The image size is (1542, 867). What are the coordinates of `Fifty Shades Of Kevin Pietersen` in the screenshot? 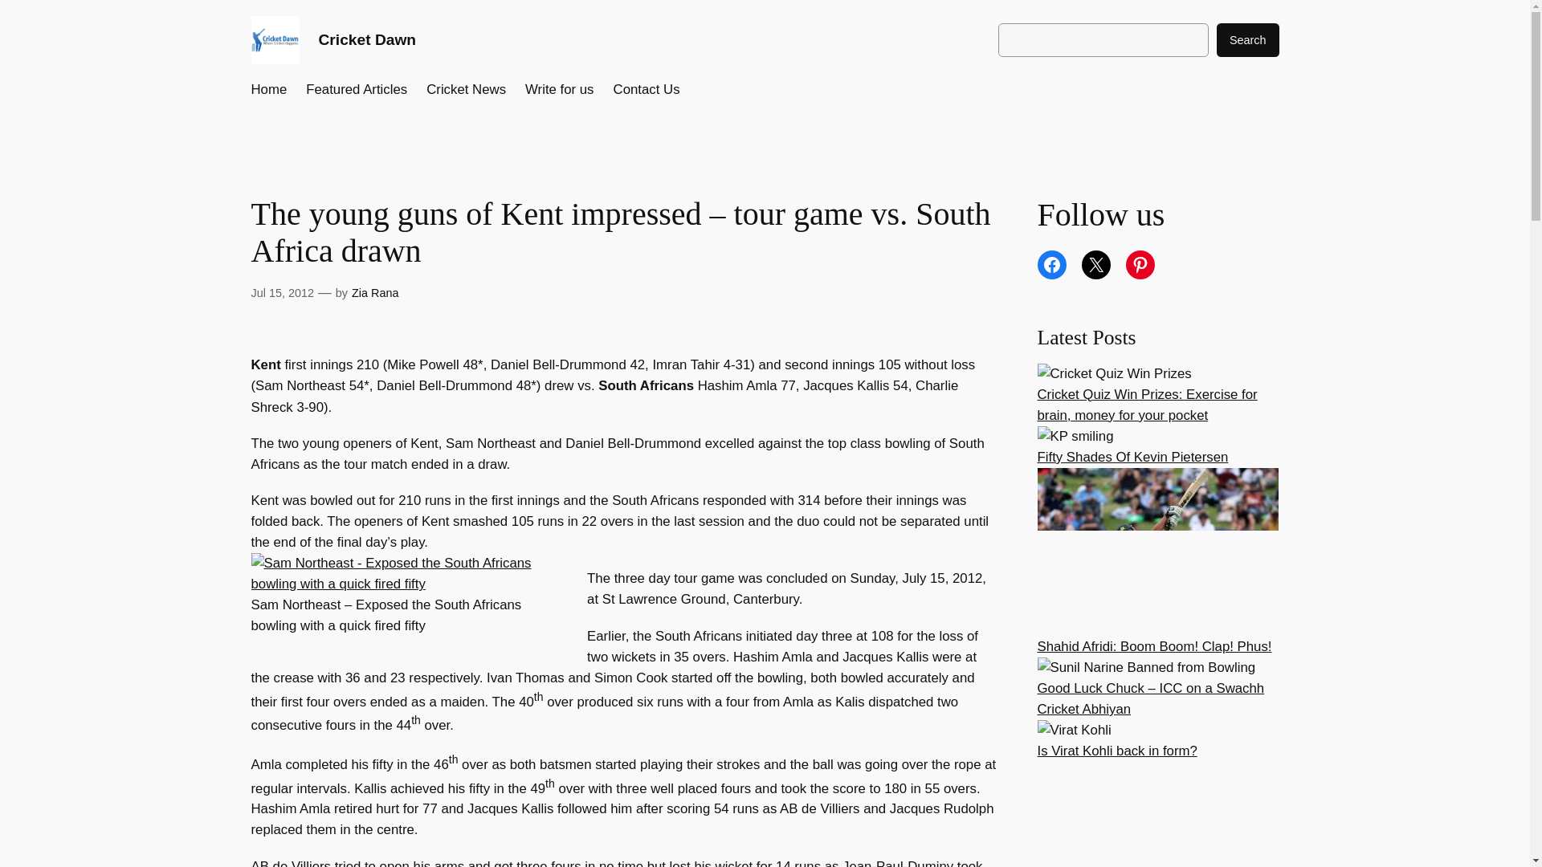 It's located at (1133, 457).